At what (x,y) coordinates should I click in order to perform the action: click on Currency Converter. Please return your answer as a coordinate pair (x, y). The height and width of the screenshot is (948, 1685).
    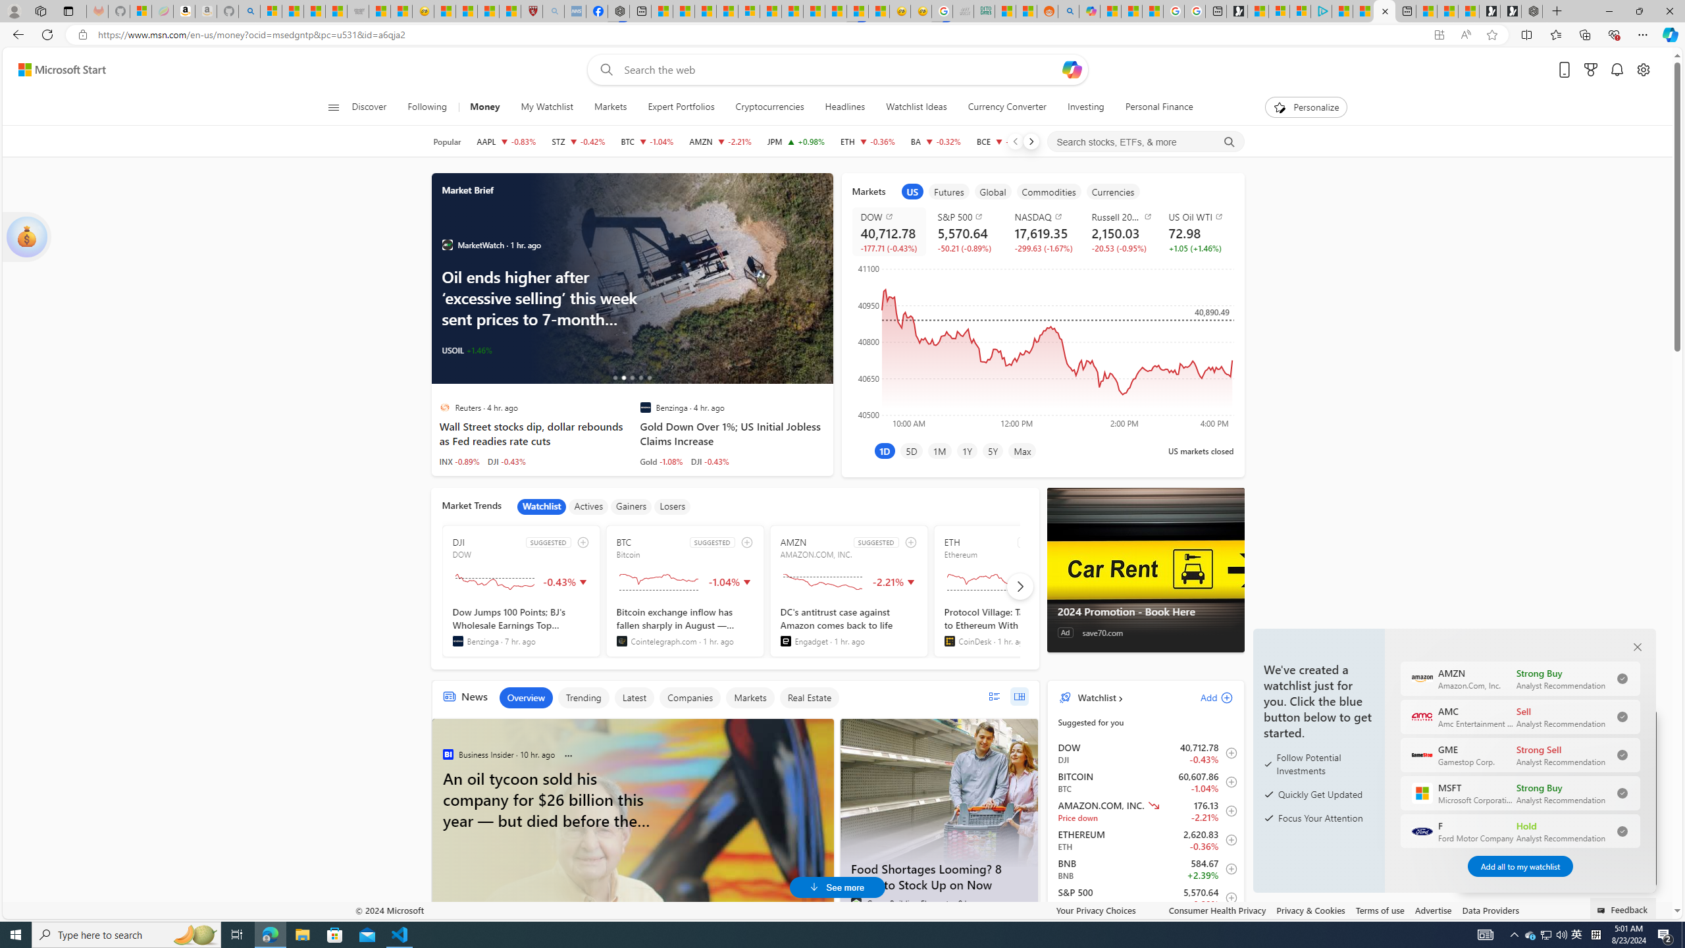
    Looking at the image, I should click on (1007, 107).